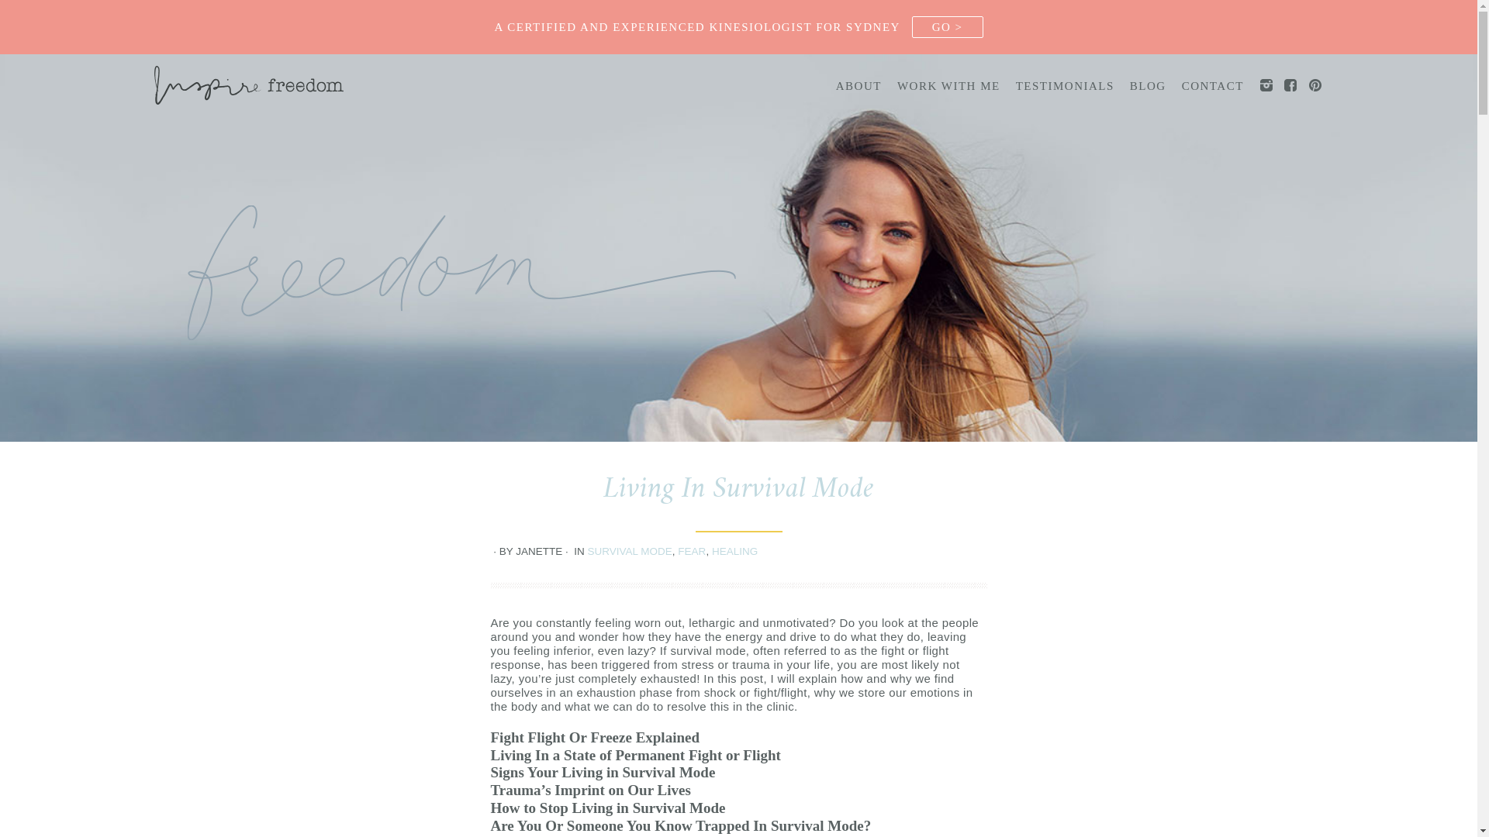 The height and width of the screenshot is (837, 1489). What do you see at coordinates (1213, 86) in the screenshot?
I see `CONTACT` at bounding box center [1213, 86].